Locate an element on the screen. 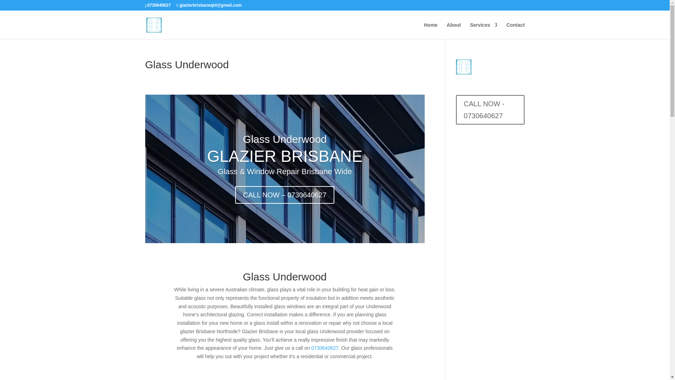  CALL NOW - 0730640627 is located at coordinates (490, 110).